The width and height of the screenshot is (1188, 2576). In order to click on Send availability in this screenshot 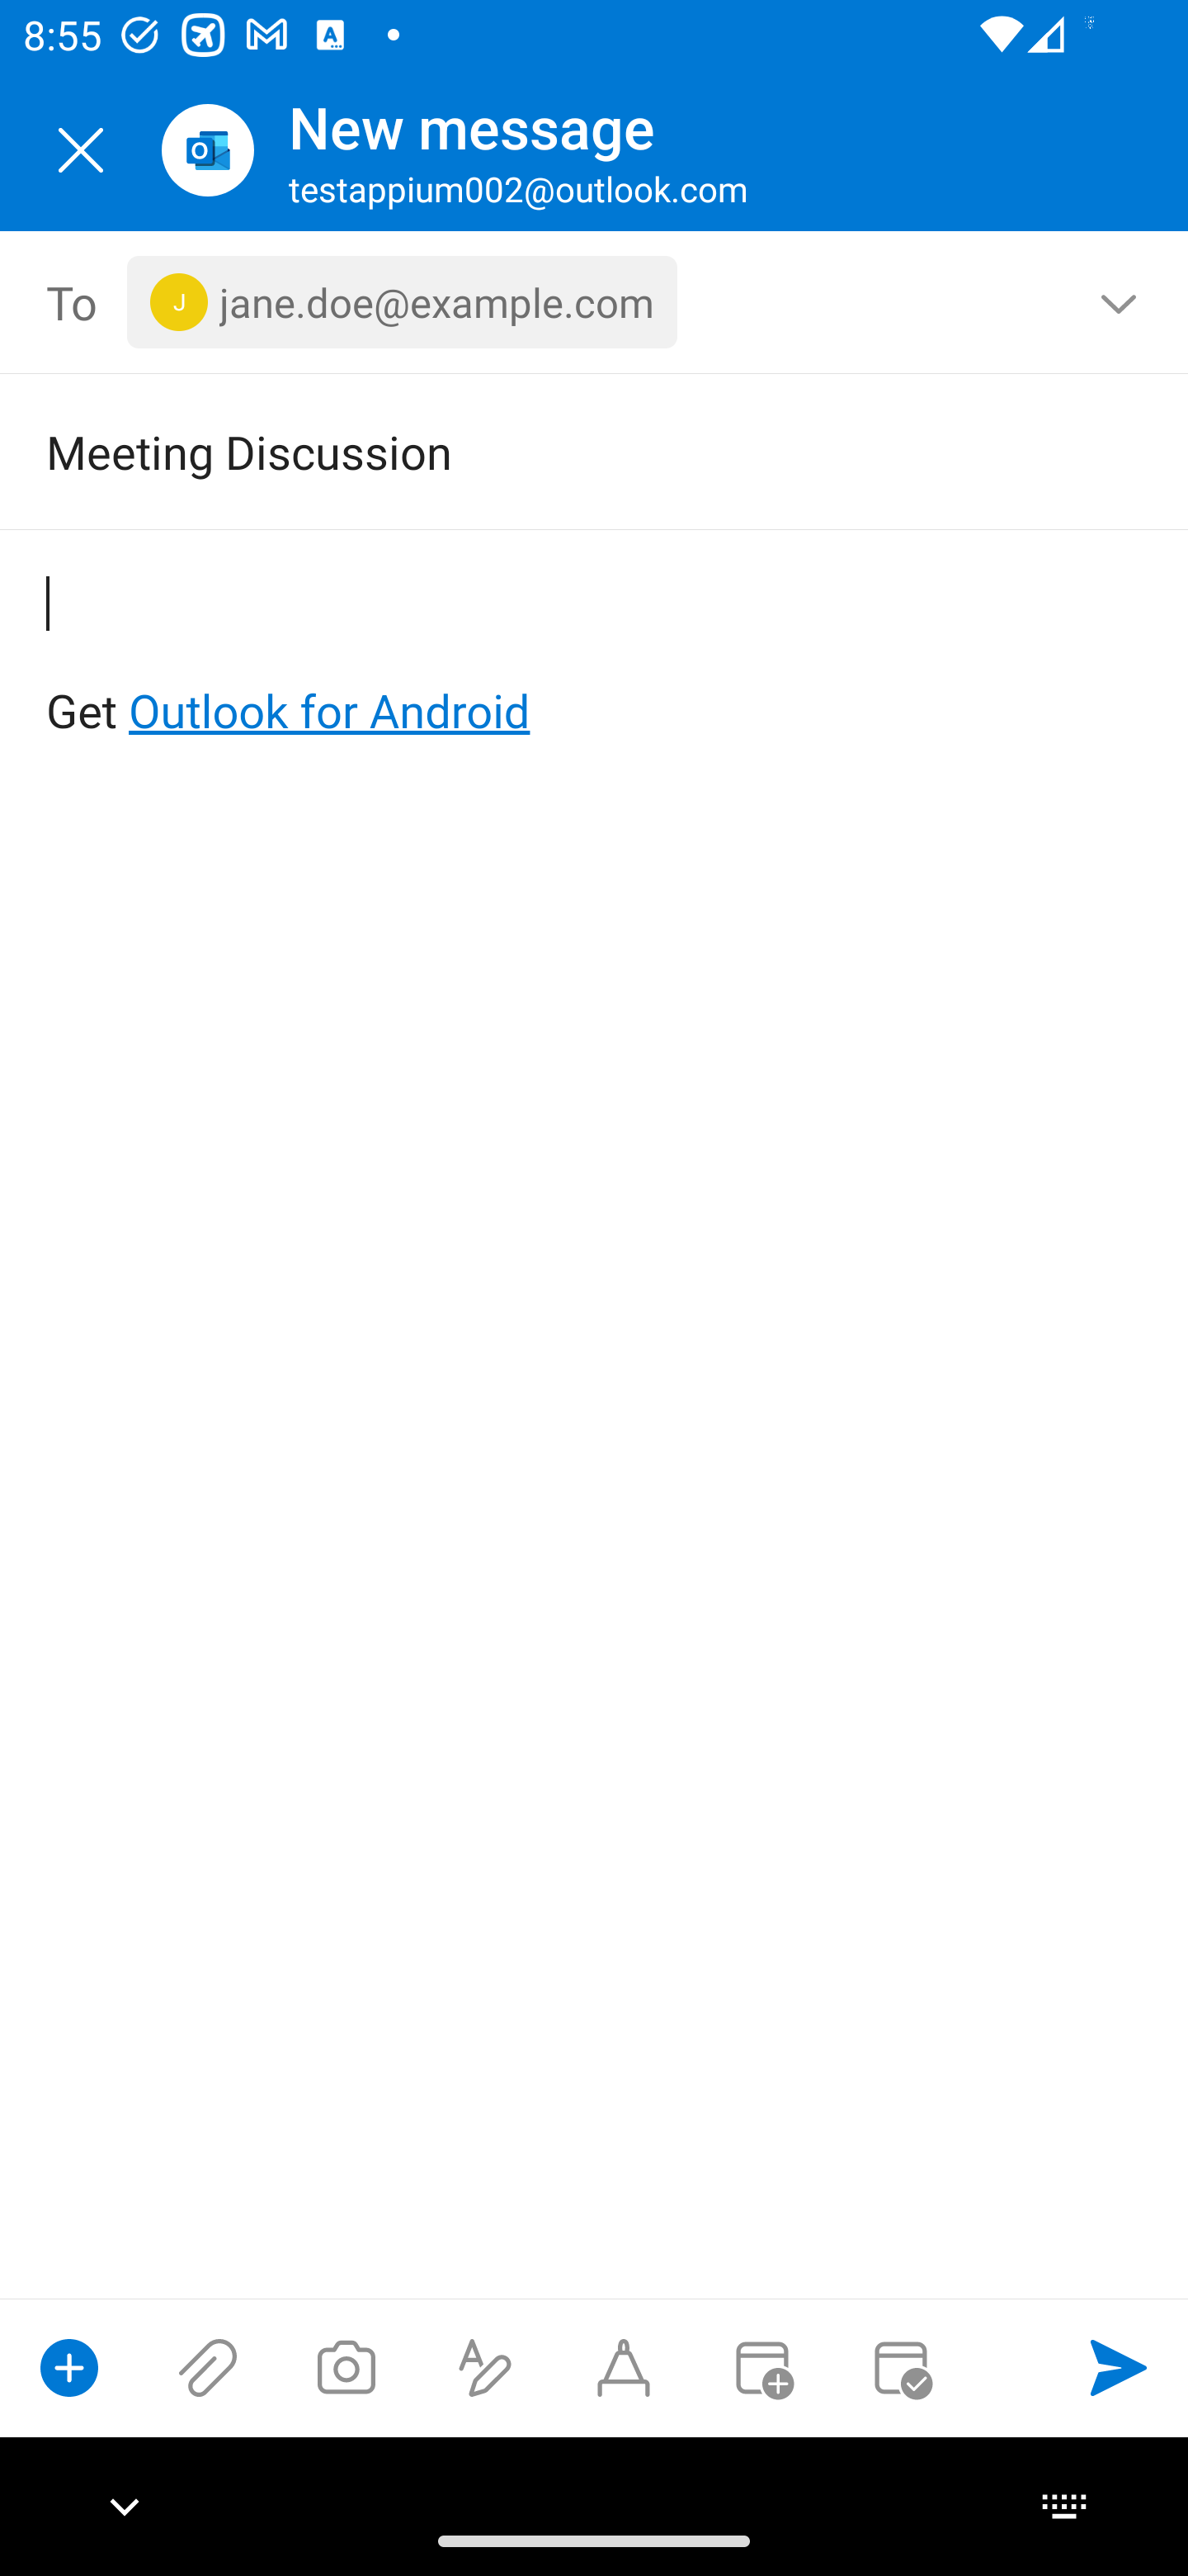, I will do `click(901, 2367)`.